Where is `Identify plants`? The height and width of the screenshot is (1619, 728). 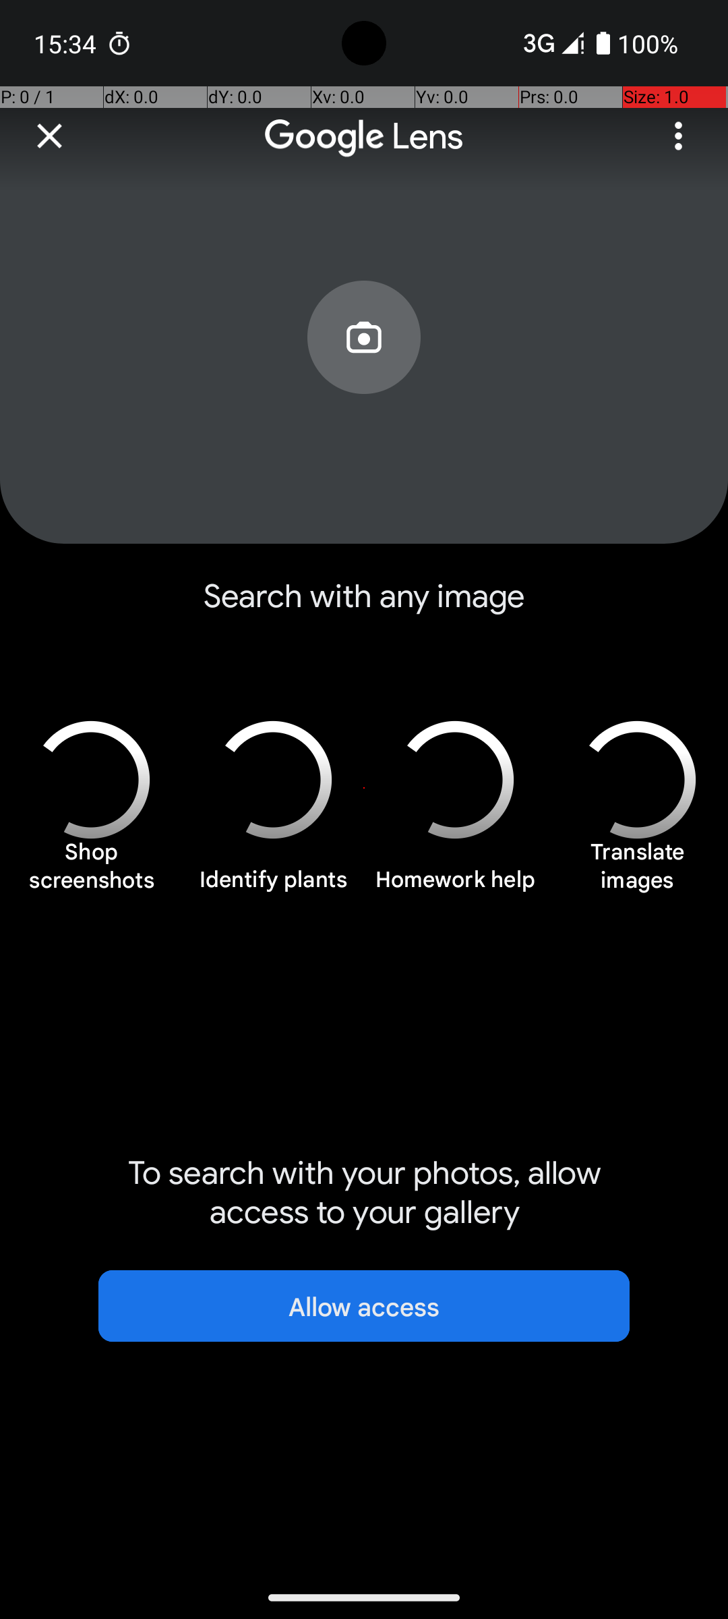 Identify plants is located at coordinates (273, 887).